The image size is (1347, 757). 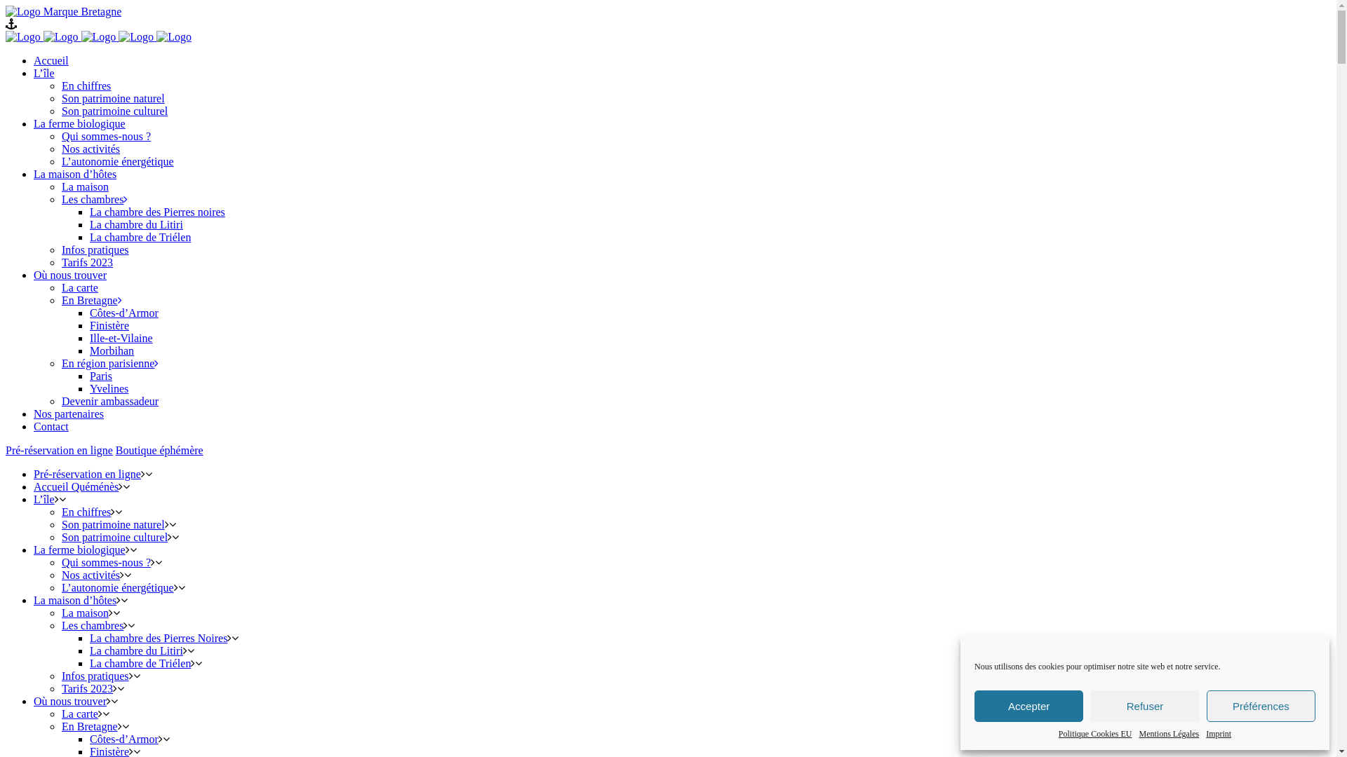 I want to click on La ferme biologique, so click(x=80, y=550).